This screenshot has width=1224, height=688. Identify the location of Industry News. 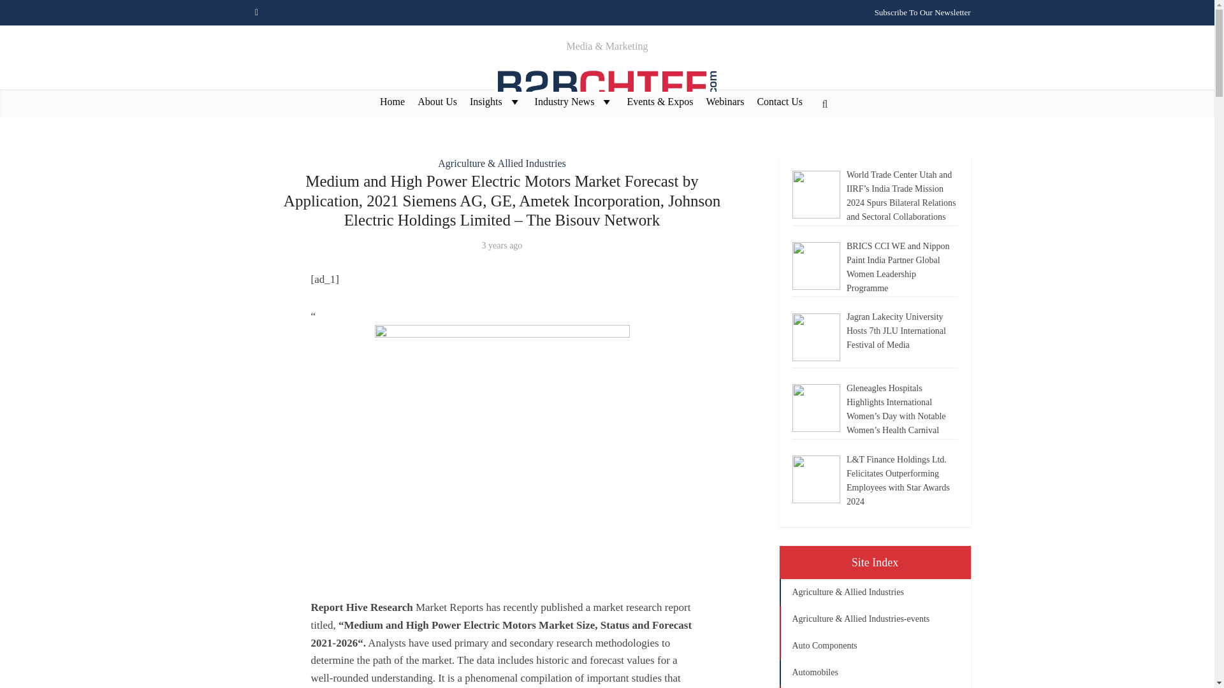
(574, 101).